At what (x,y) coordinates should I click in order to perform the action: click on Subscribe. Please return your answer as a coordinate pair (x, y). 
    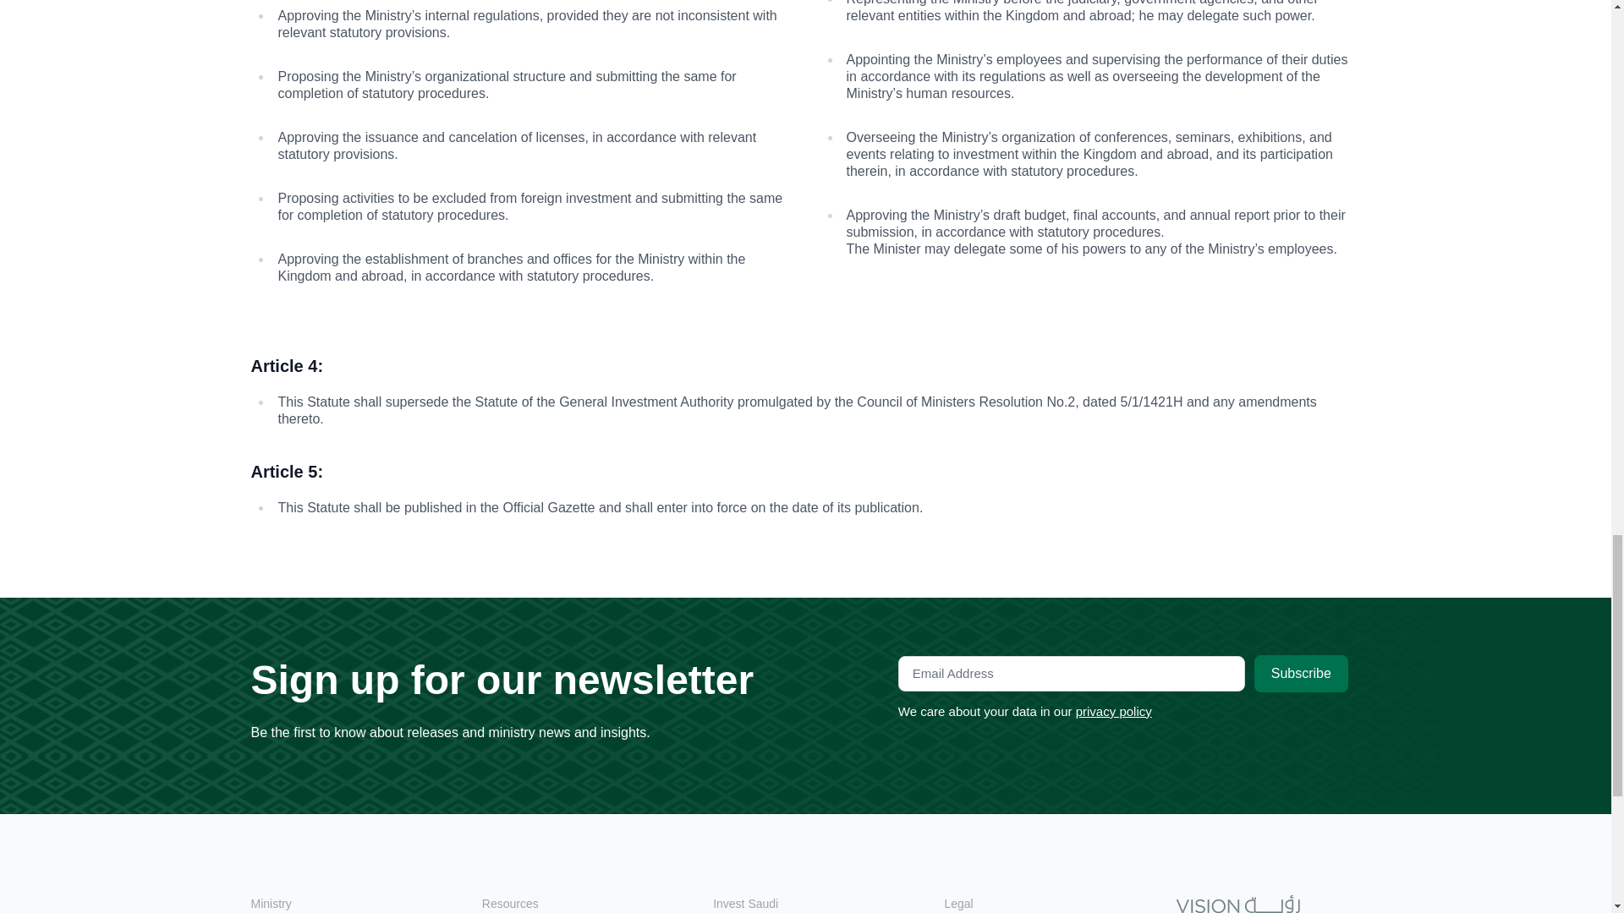
    Looking at the image, I should click on (1301, 673).